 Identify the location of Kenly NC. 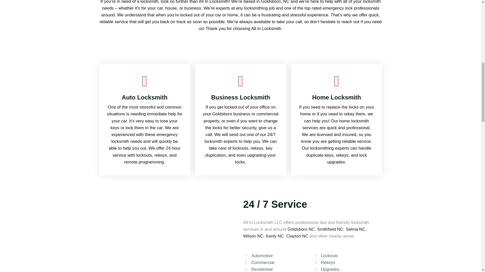
(275, 236).